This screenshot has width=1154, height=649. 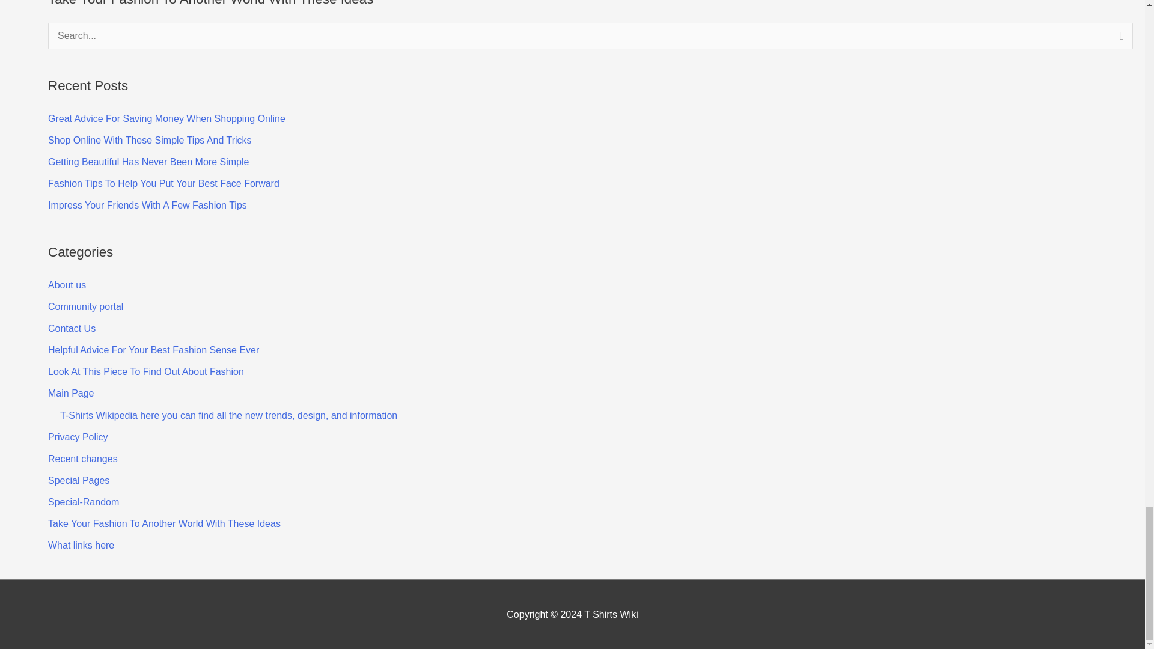 What do you see at coordinates (78, 437) in the screenshot?
I see `Privacy Policy` at bounding box center [78, 437].